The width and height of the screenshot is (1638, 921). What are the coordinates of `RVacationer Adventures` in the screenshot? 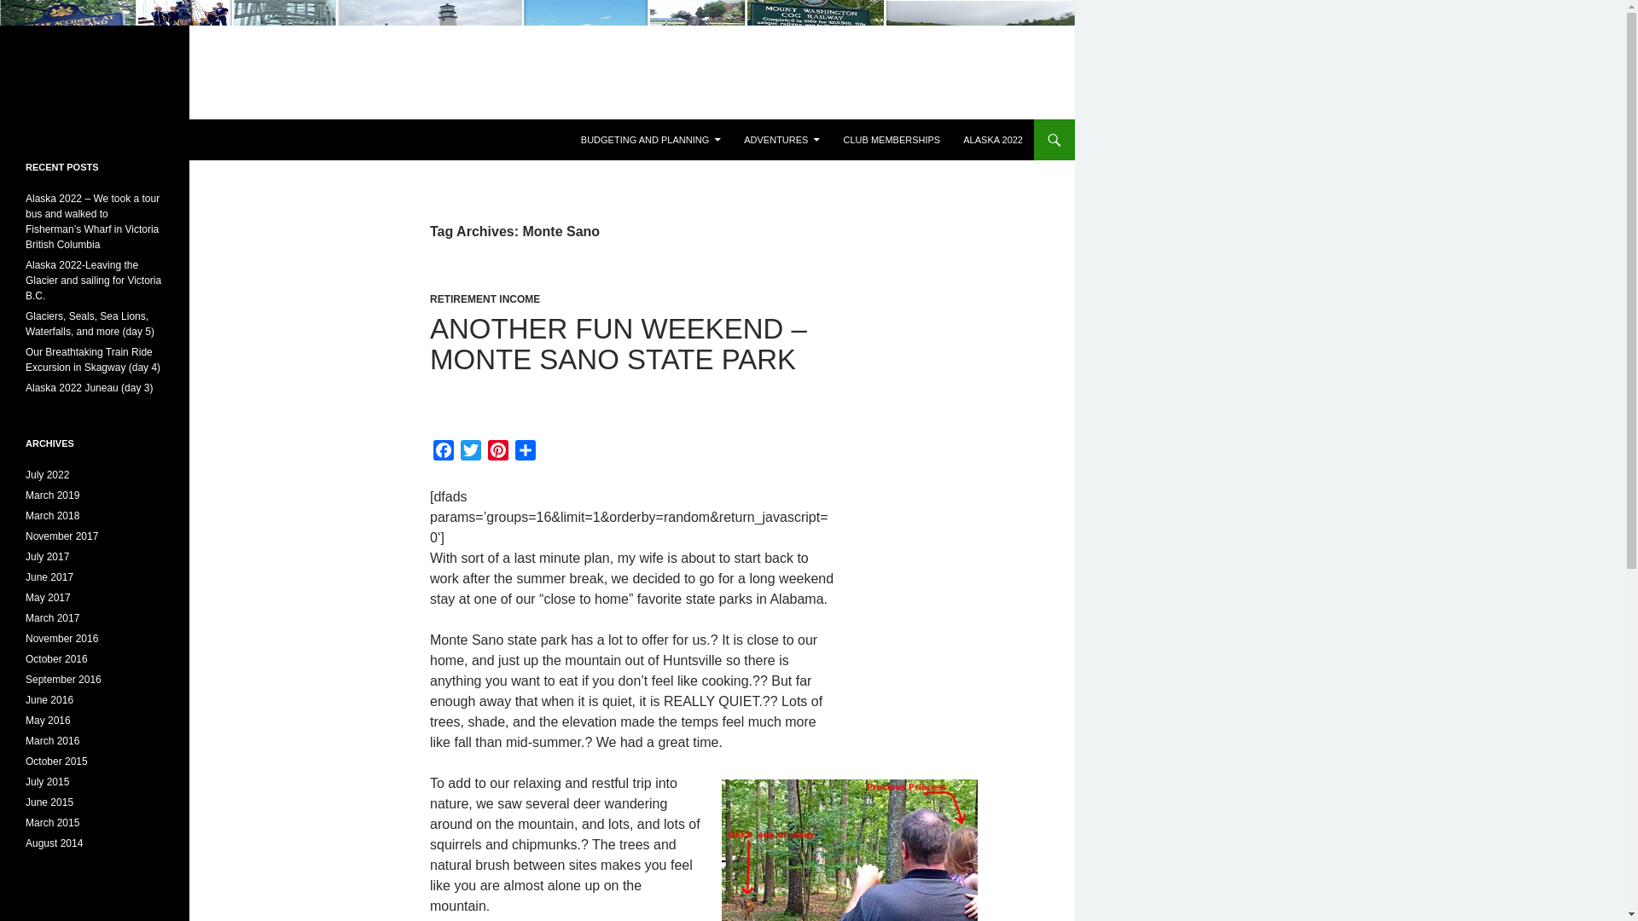 It's located at (113, 140).